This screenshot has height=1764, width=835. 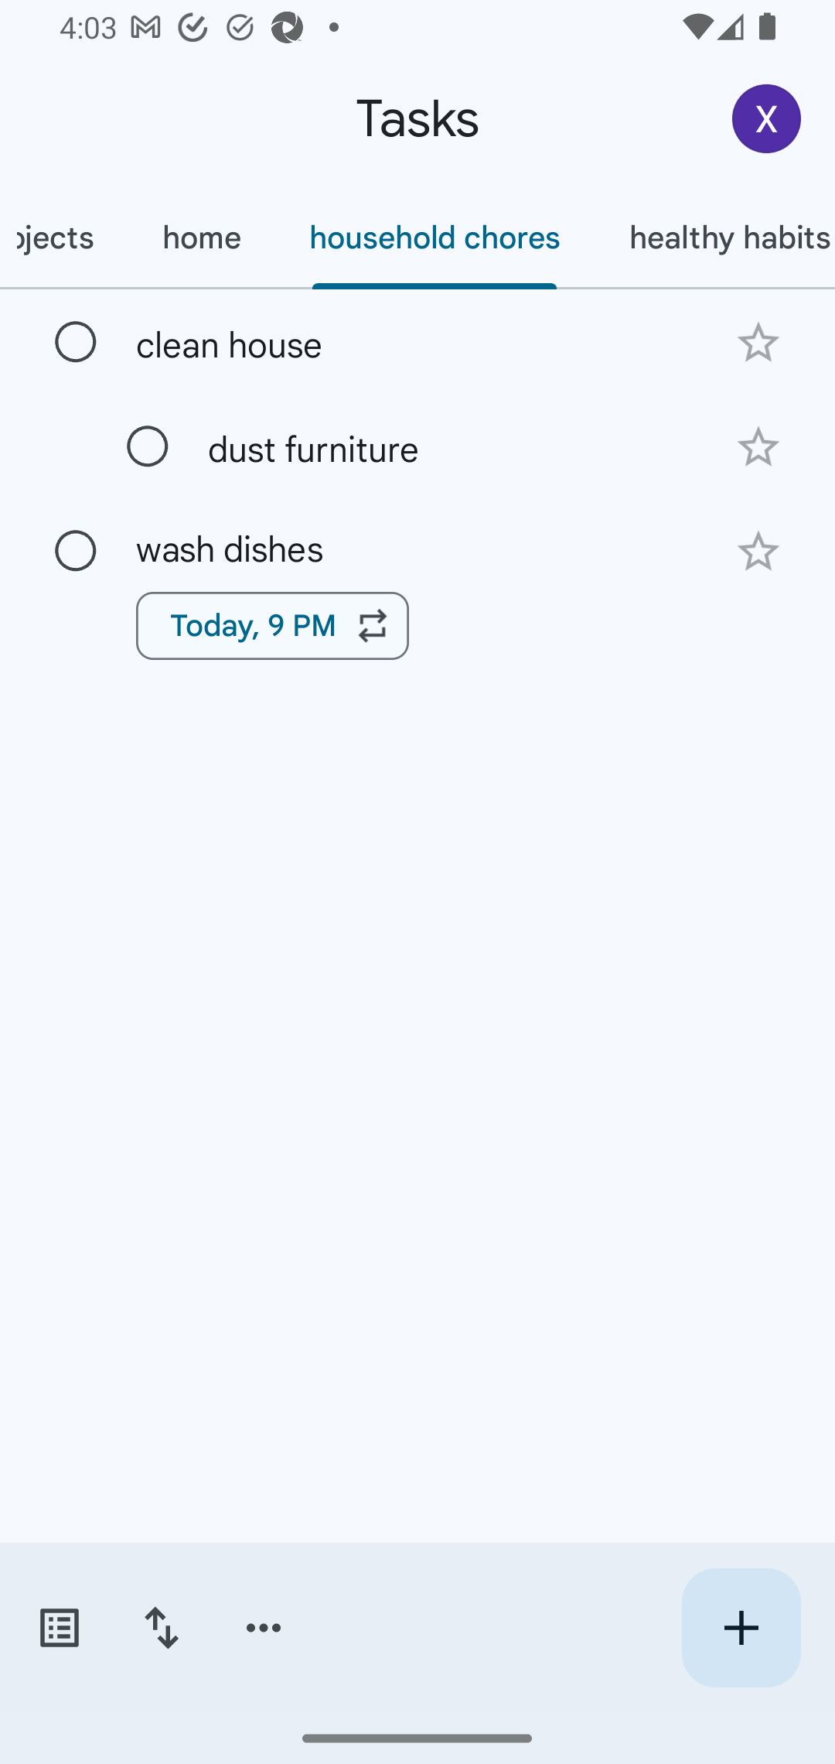 What do you see at coordinates (76, 551) in the screenshot?
I see `Mark as complete` at bounding box center [76, 551].